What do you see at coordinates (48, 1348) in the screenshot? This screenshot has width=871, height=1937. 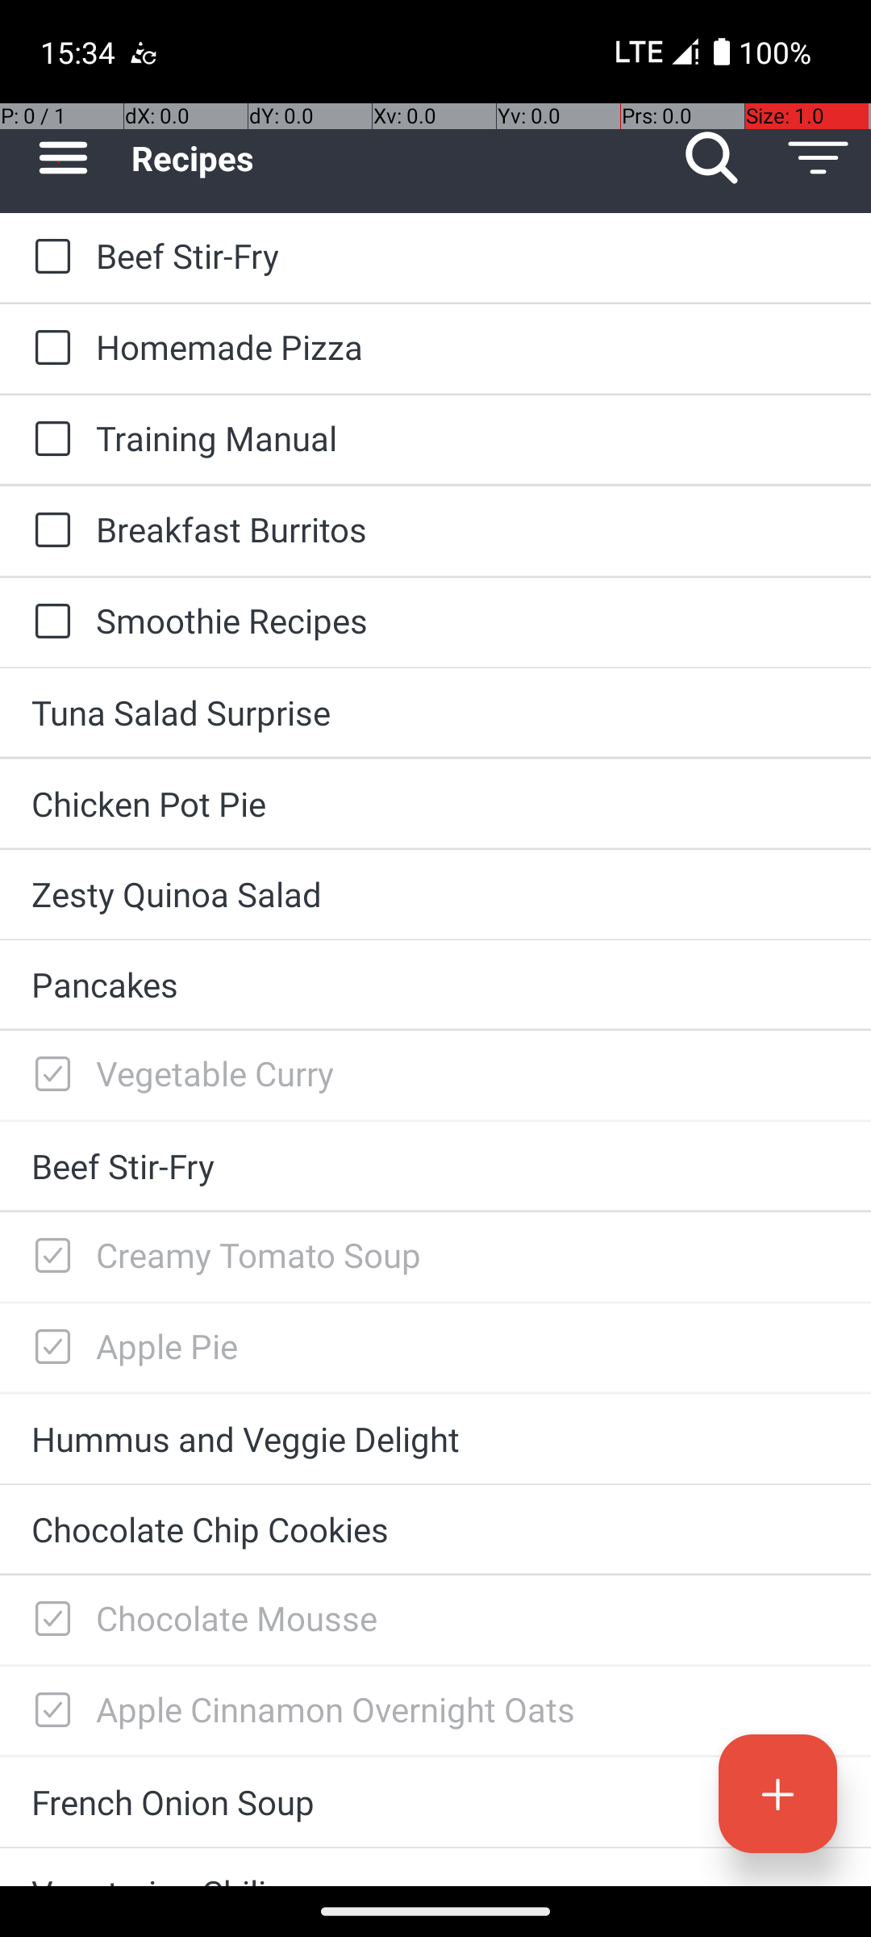 I see `to-do: Apple Pie` at bounding box center [48, 1348].